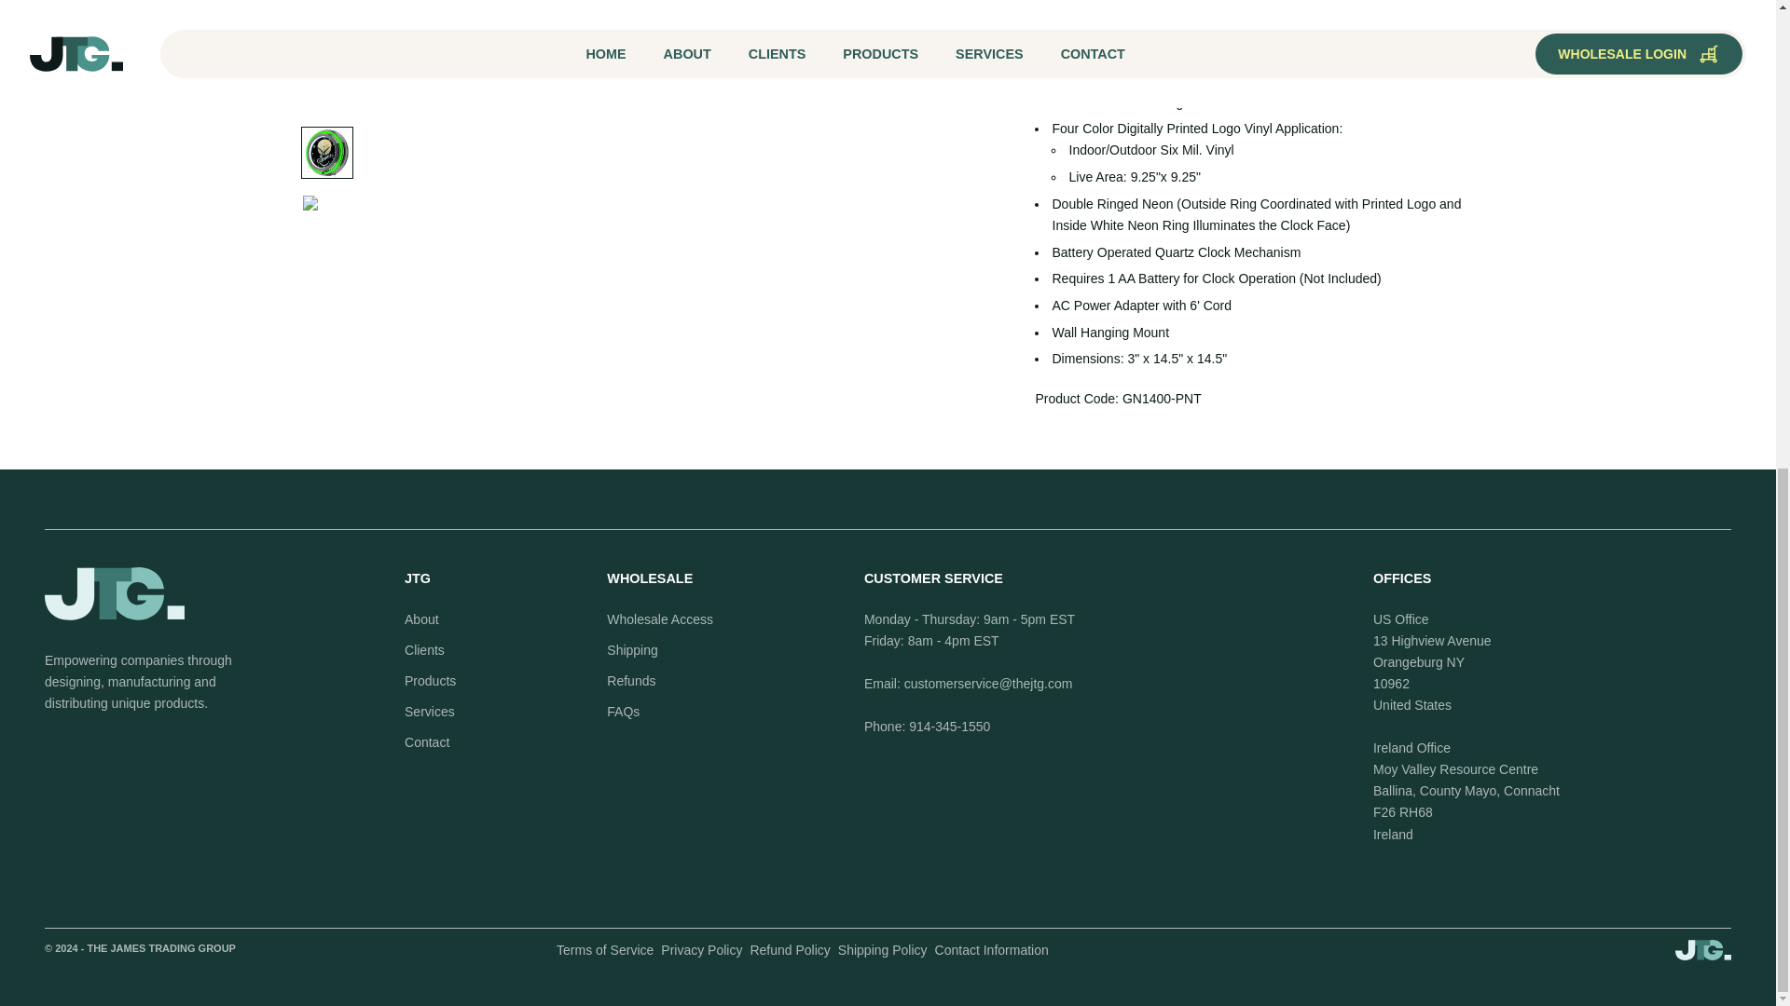 This screenshot has width=1790, height=1006. I want to click on Wholesale Access, so click(659, 619).